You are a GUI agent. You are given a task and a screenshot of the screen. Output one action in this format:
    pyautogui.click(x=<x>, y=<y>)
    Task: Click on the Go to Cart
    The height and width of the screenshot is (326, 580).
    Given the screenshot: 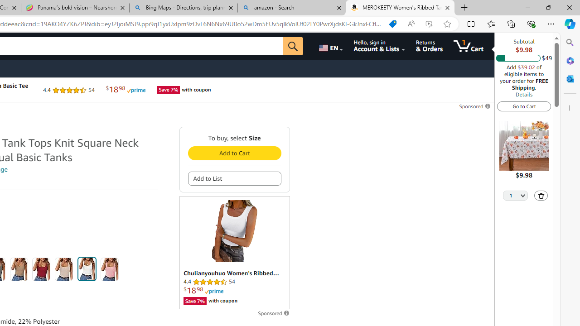 What is the action you would take?
    pyautogui.click(x=524, y=106)
    